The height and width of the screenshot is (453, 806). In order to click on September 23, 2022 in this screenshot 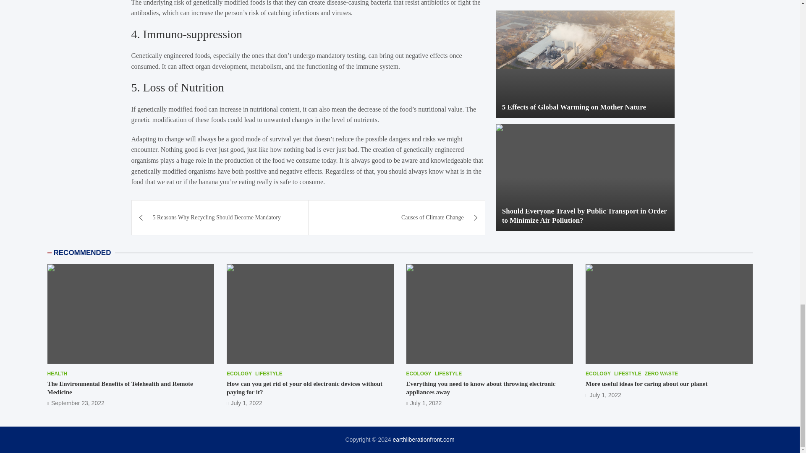, I will do `click(75, 403)`.